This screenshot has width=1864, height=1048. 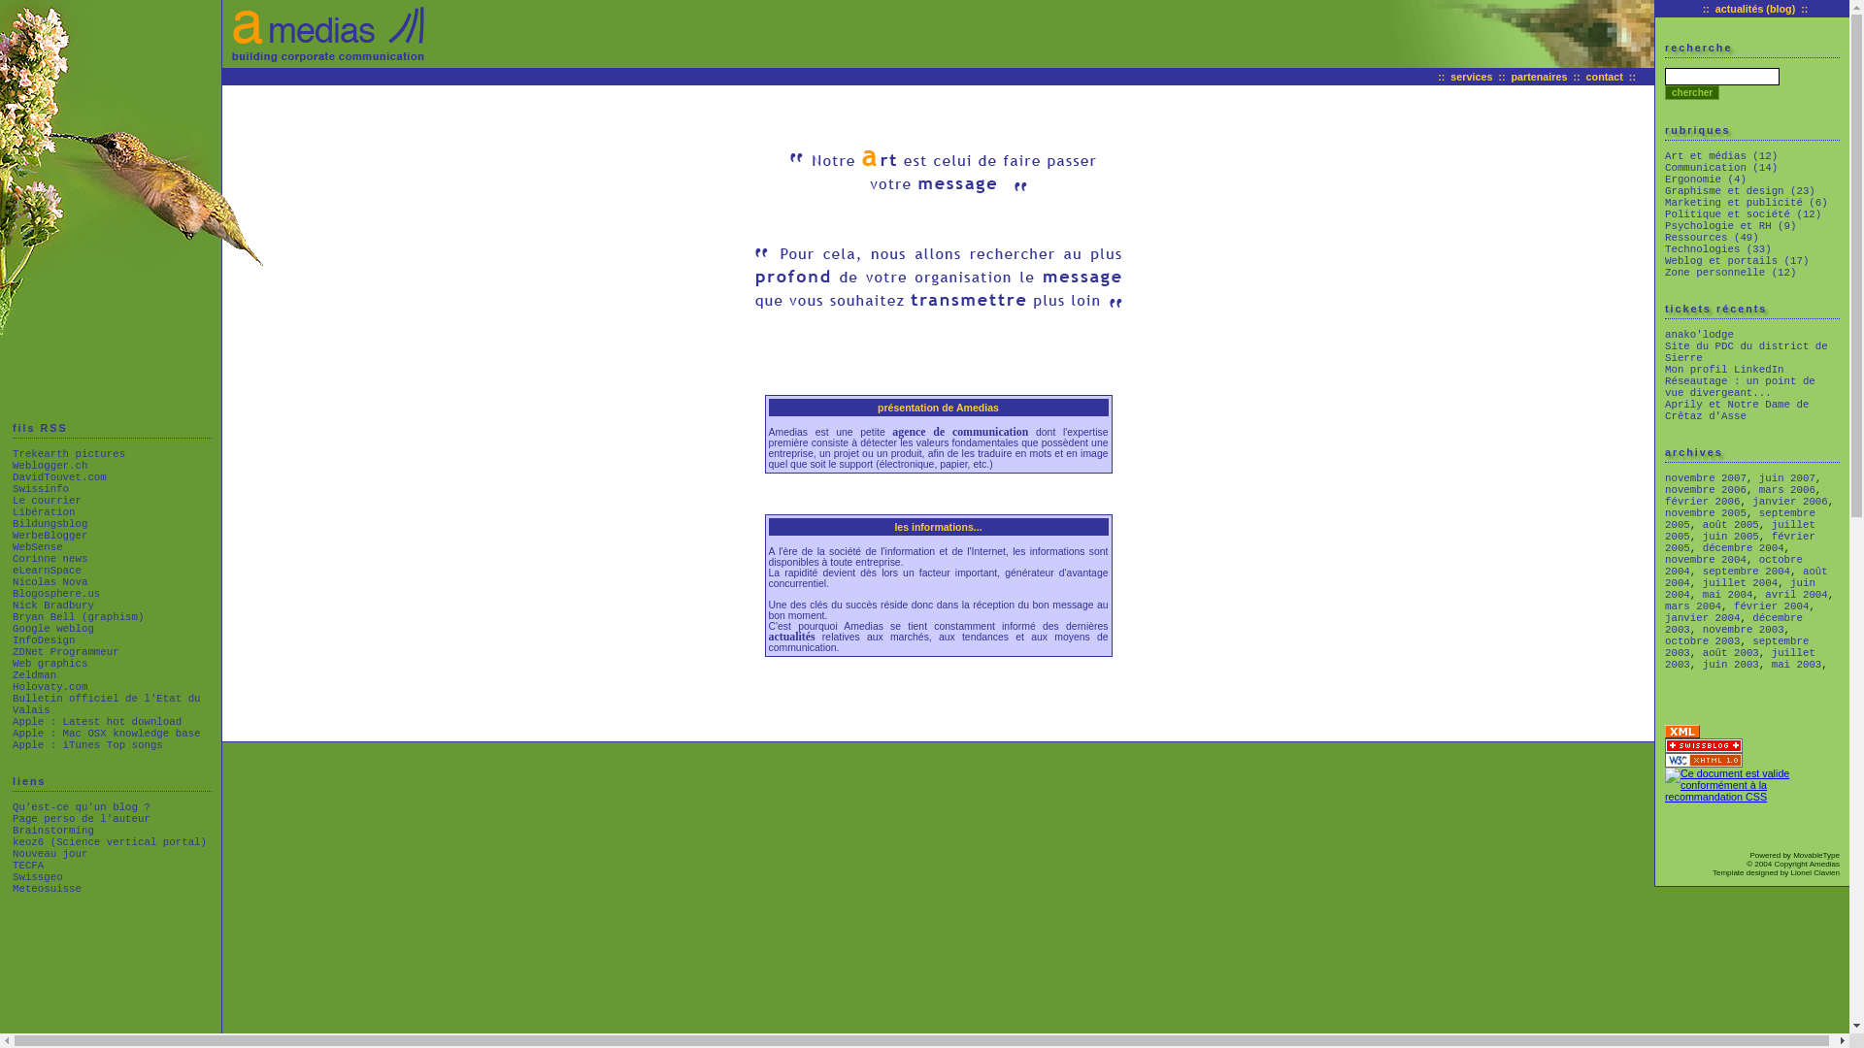 What do you see at coordinates (38, 547) in the screenshot?
I see `WebSense` at bounding box center [38, 547].